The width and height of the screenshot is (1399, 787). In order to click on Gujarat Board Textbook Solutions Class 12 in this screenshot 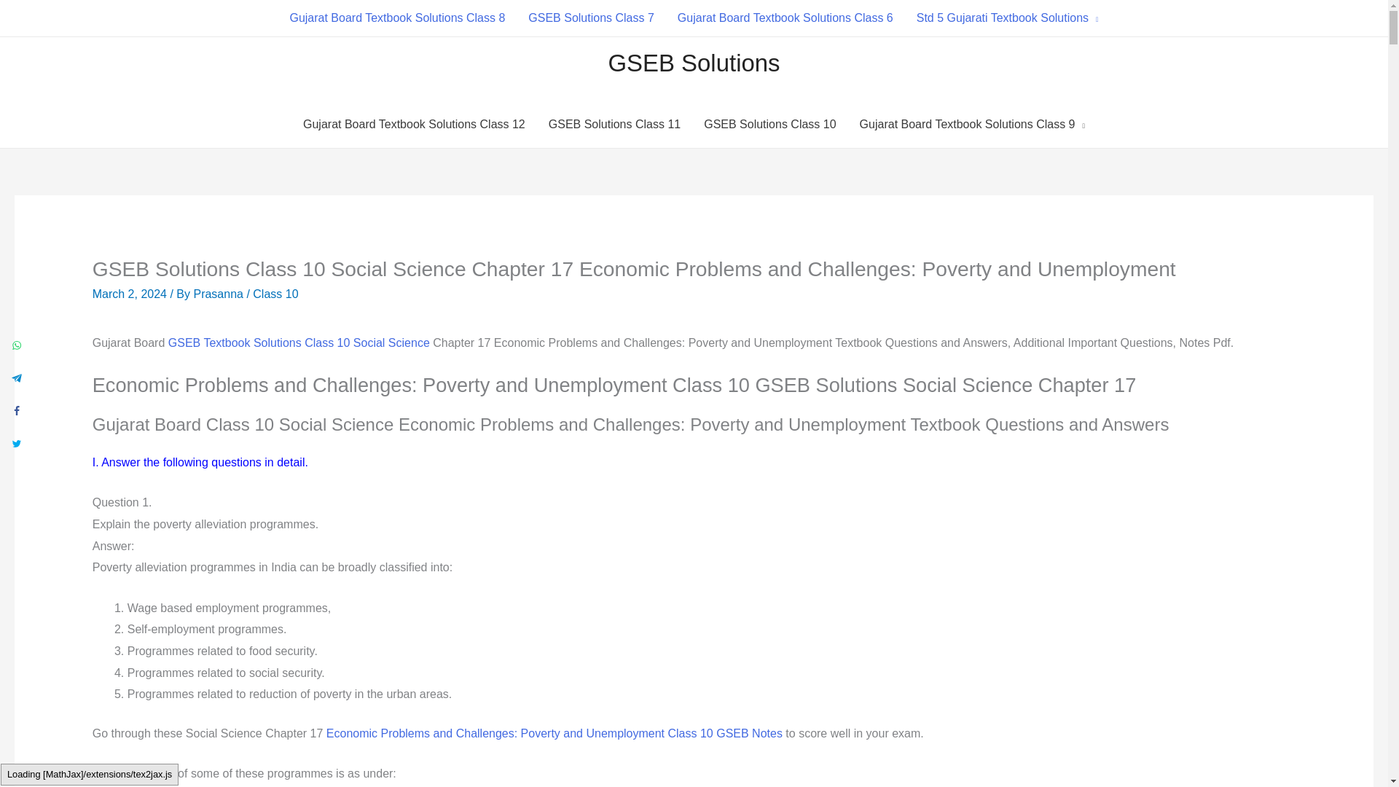, I will do `click(414, 125)`.